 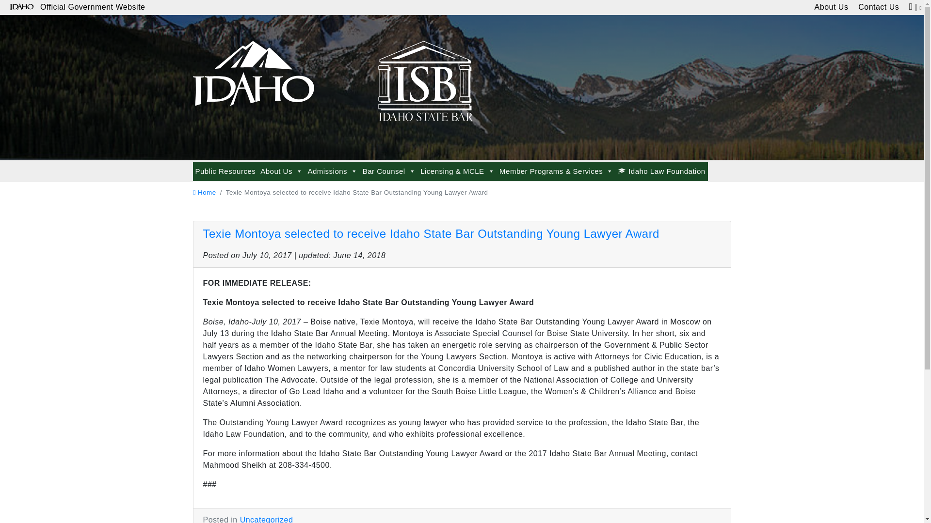 What do you see at coordinates (253, 69) in the screenshot?
I see `State Bar` at bounding box center [253, 69].